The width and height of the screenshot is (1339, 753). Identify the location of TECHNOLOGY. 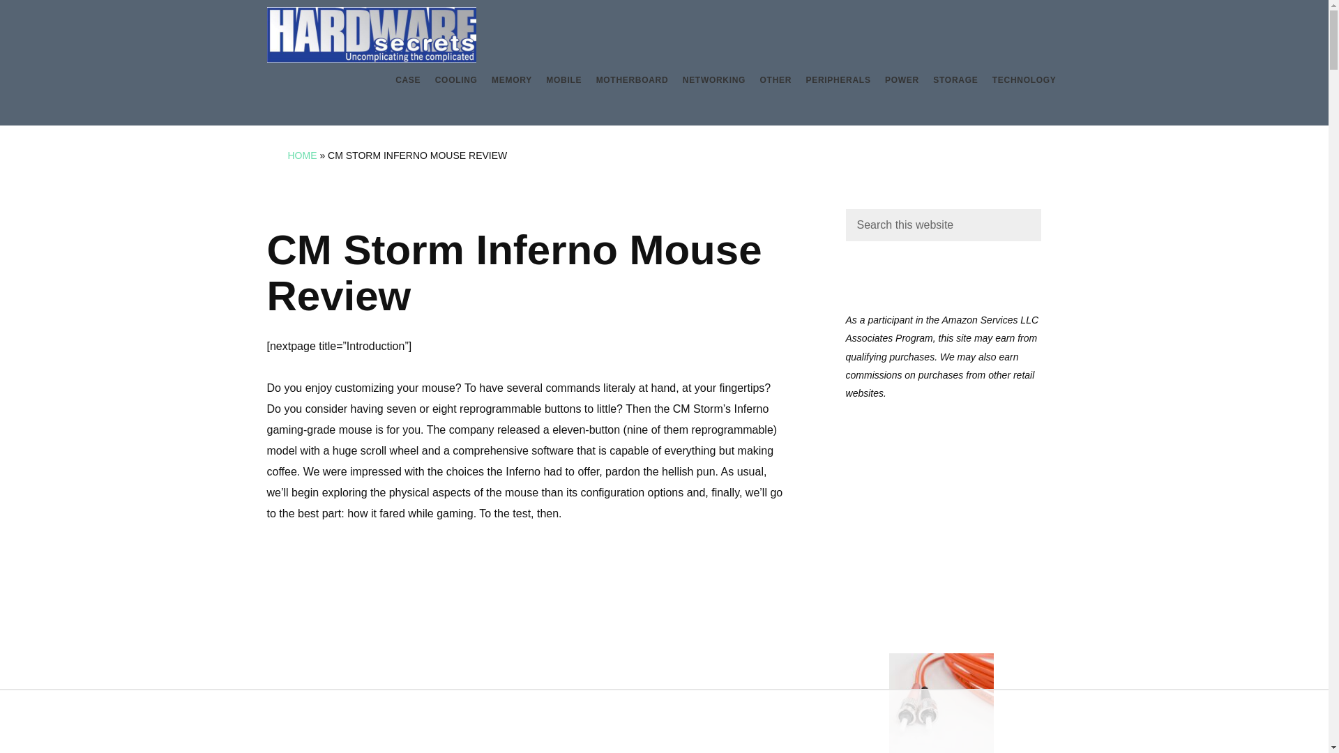
(1024, 81).